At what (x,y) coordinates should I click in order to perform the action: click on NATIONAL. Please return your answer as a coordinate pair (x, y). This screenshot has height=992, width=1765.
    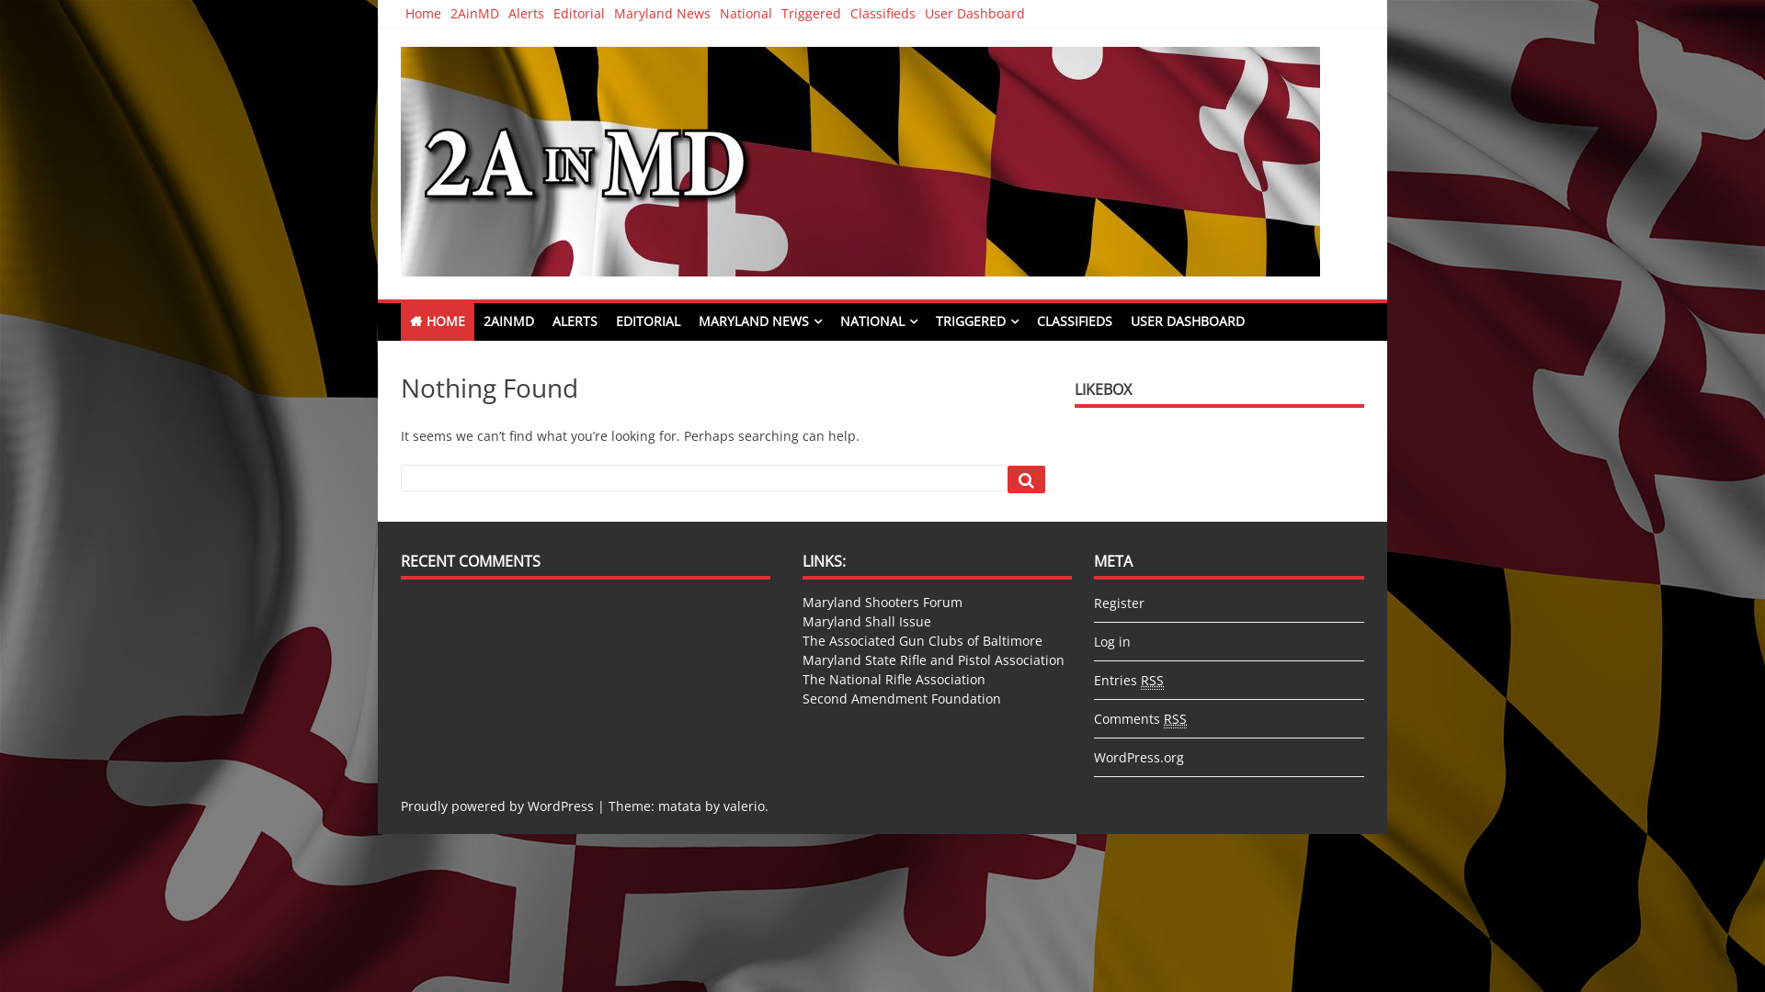
    Looking at the image, I should click on (879, 321).